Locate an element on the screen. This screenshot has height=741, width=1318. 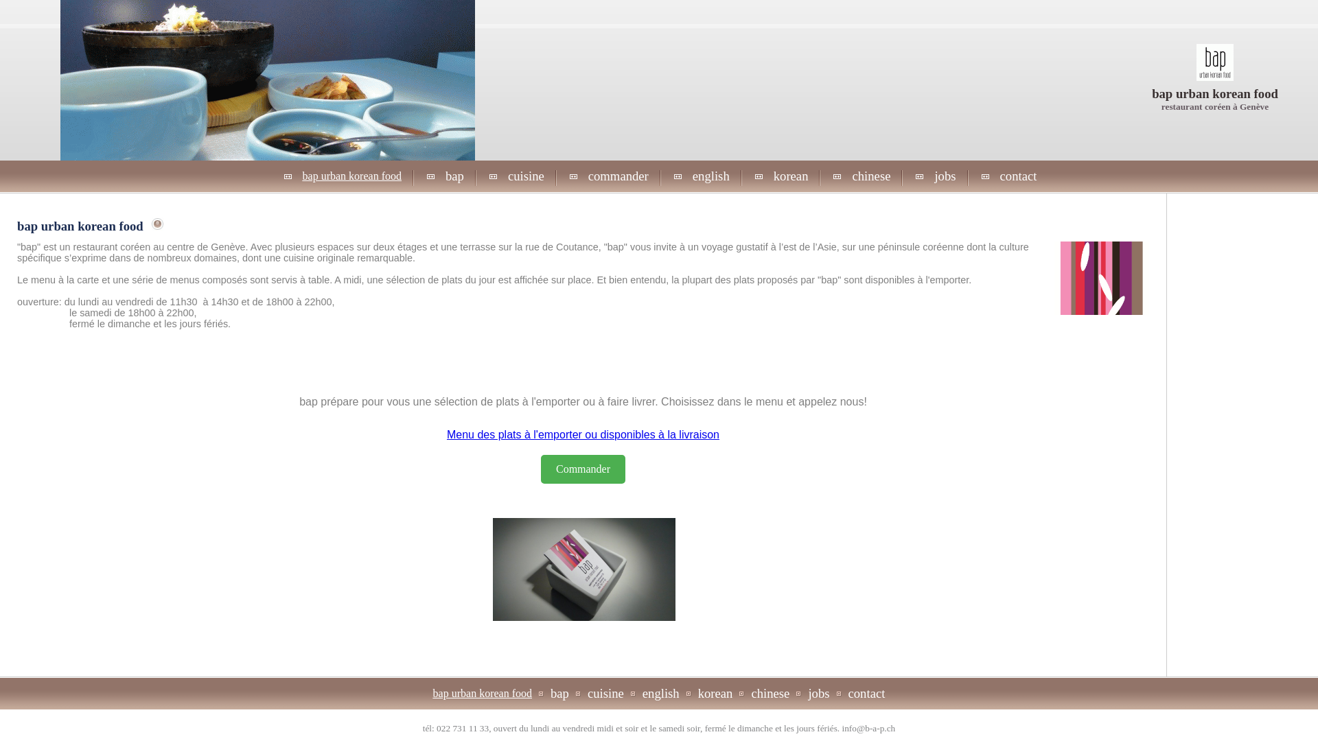
commander is located at coordinates (618, 176).